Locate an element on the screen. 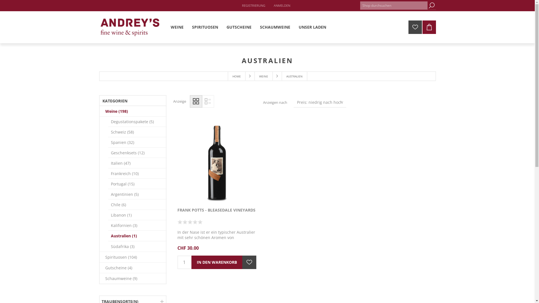 This screenshot has width=539, height=303. 0 Bewertung(en) is located at coordinates (190, 222).